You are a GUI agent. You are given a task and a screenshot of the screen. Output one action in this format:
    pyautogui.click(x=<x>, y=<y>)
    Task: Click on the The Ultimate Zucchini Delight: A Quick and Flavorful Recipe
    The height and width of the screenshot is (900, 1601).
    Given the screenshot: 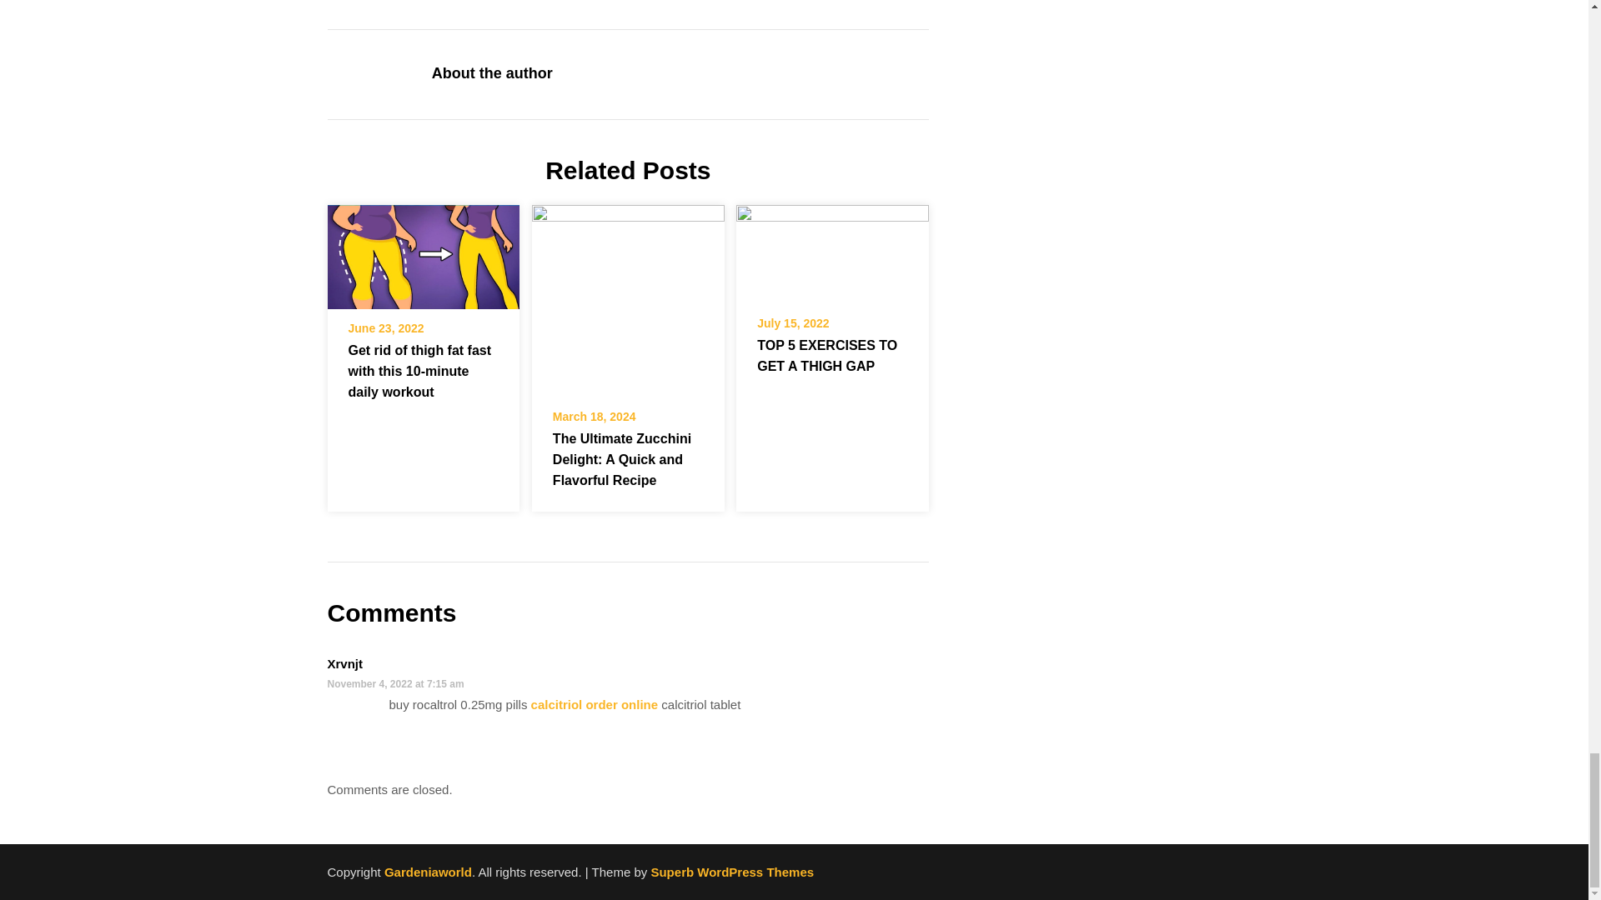 What is the action you would take?
    pyautogui.click(x=622, y=460)
    